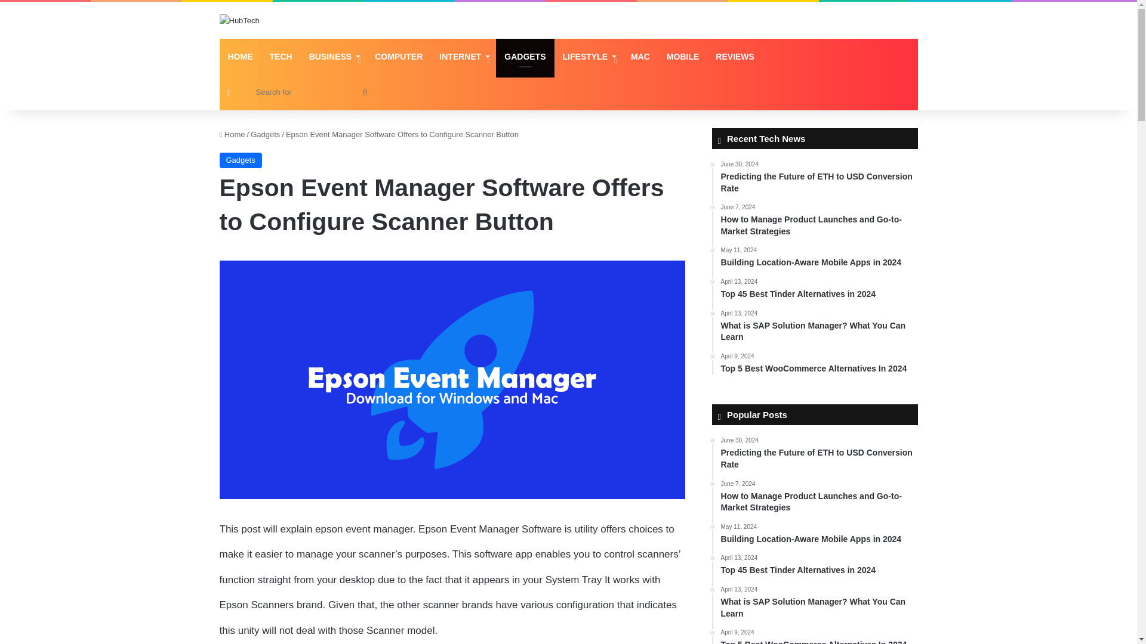  Describe the element at coordinates (399, 56) in the screenshot. I see `COMPUTER` at that location.